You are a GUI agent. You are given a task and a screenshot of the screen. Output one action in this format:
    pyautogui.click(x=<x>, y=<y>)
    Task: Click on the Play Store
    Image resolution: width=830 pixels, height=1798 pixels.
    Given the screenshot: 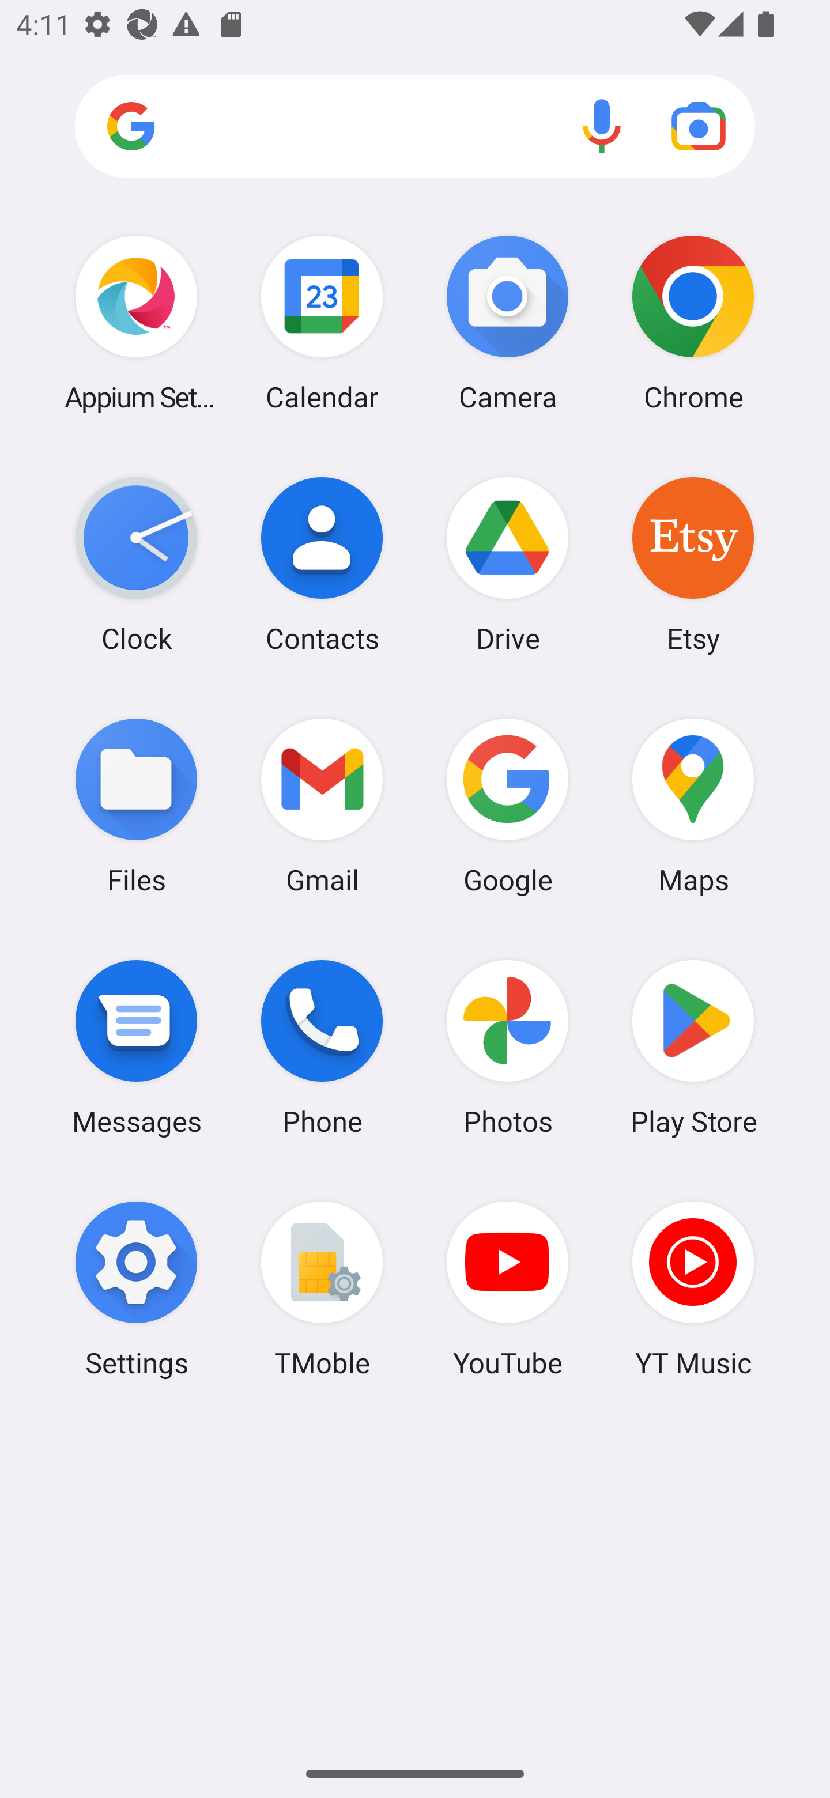 What is the action you would take?
    pyautogui.click(x=693, y=1047)
    